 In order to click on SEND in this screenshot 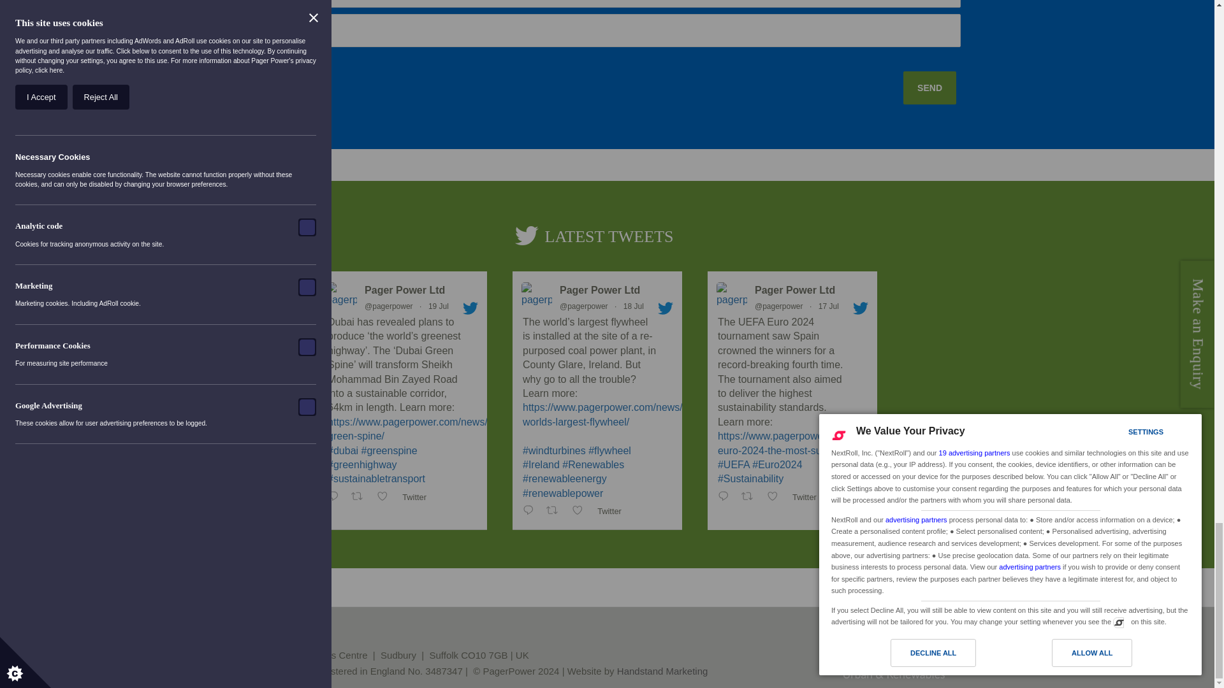, I will do `click(929, 88)`.